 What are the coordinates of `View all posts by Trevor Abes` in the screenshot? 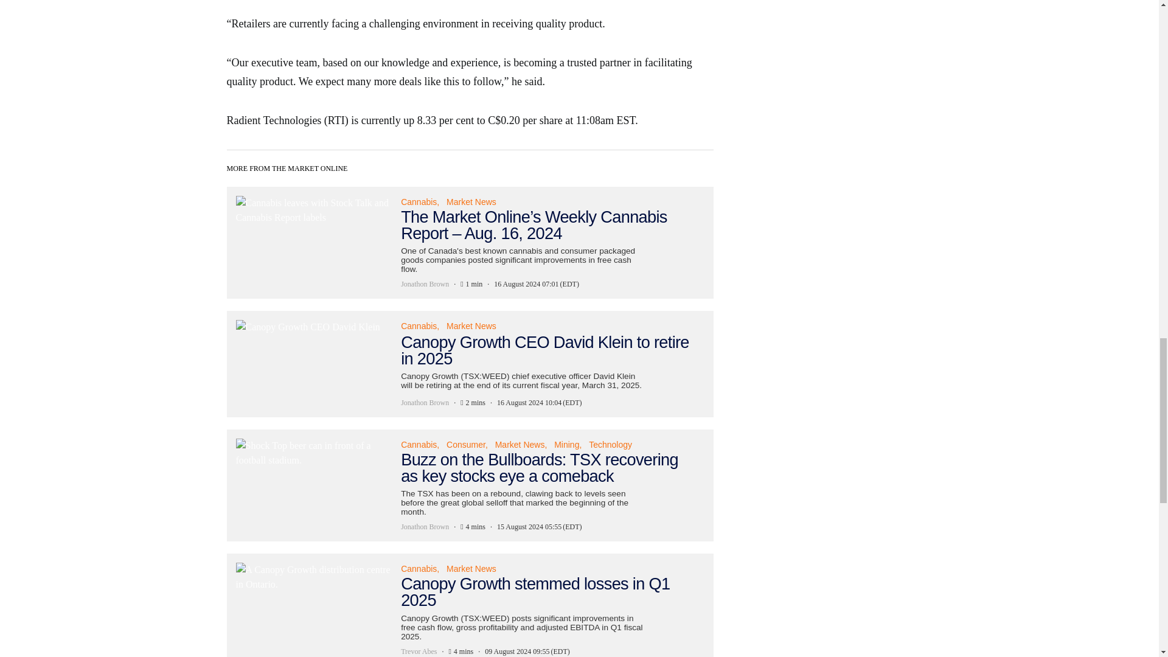 It's located at (419, 651).